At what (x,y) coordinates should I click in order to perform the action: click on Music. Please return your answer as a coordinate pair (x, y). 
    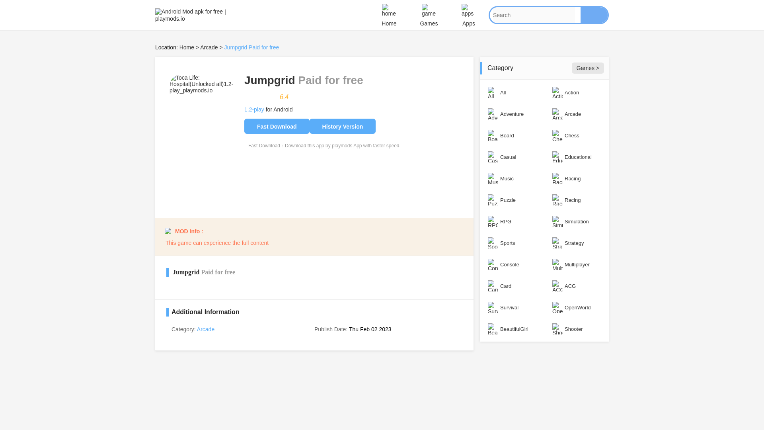
    Looking at the image, I should click on (512, 178).